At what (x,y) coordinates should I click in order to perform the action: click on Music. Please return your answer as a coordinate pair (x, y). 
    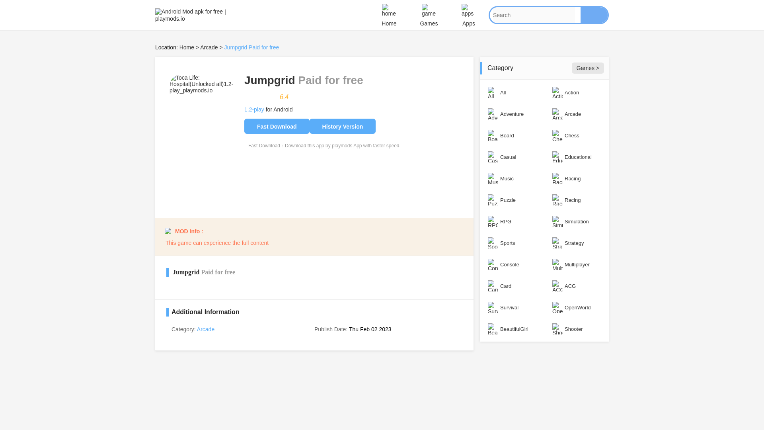
    Looking at the image, I should click on (512, 178).